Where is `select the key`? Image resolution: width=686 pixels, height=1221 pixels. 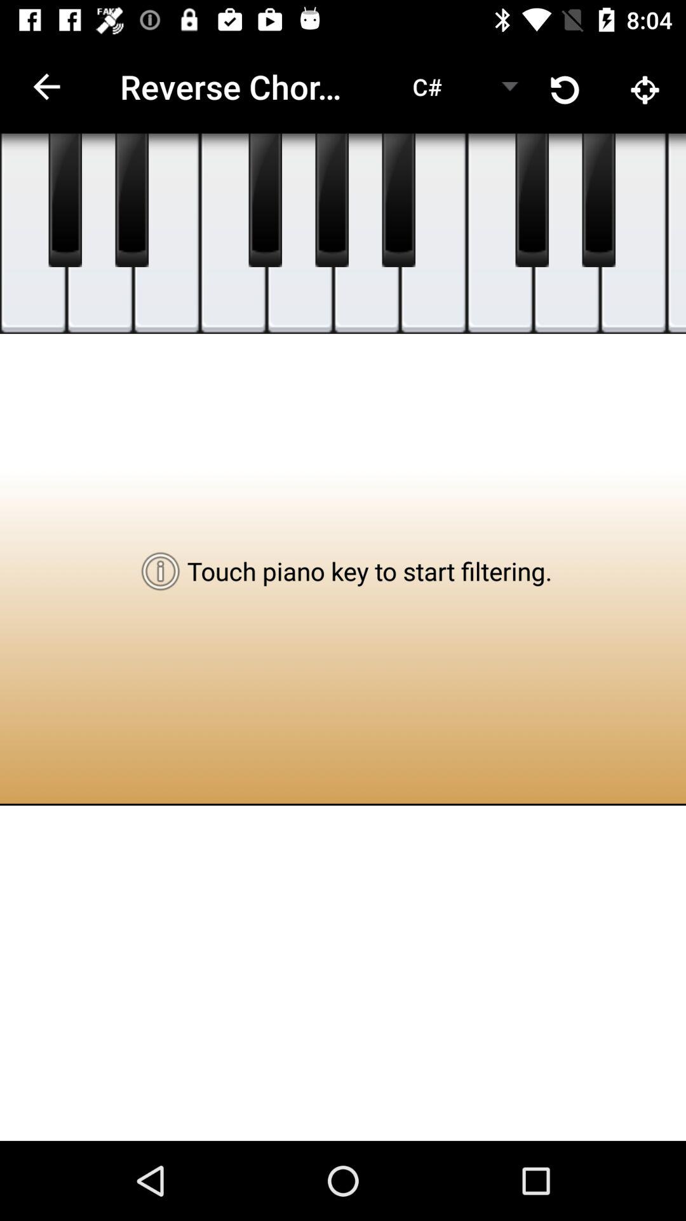
select the key is located at coordinates (332, 200).